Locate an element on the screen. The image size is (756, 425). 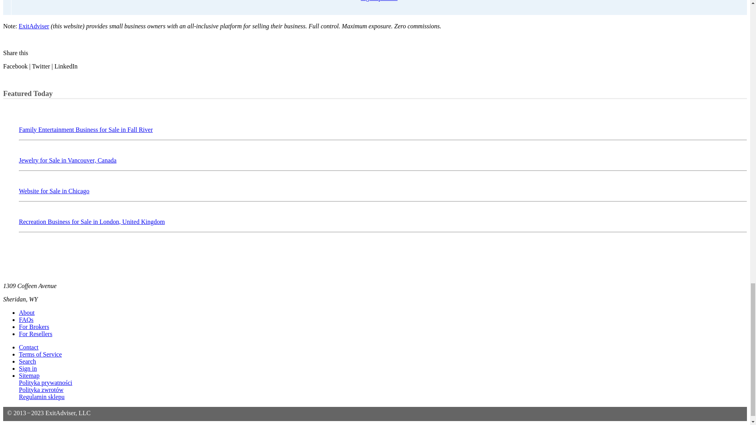
Tweet this is located at coordinates (41, 66).